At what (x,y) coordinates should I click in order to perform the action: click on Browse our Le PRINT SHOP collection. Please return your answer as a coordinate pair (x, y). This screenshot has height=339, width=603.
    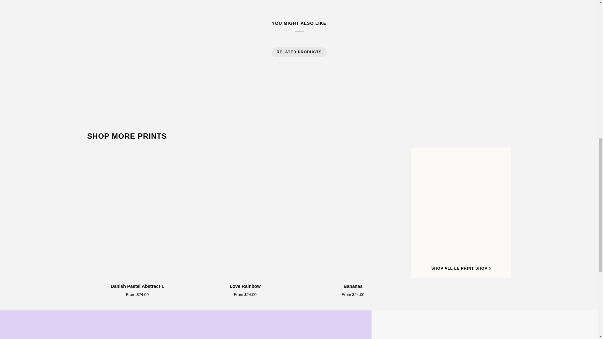
    Looking at the image, I should click on (127, 137).